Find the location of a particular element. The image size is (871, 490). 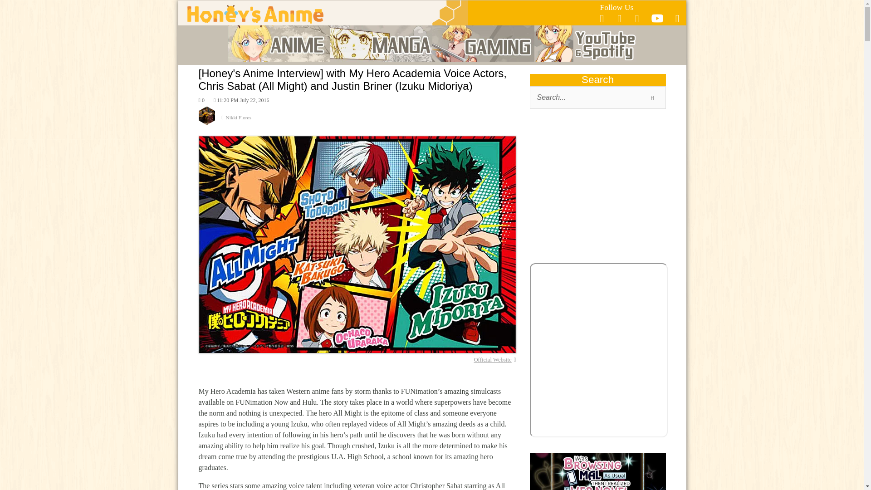

Official Website is located at coordinates (494, 360).